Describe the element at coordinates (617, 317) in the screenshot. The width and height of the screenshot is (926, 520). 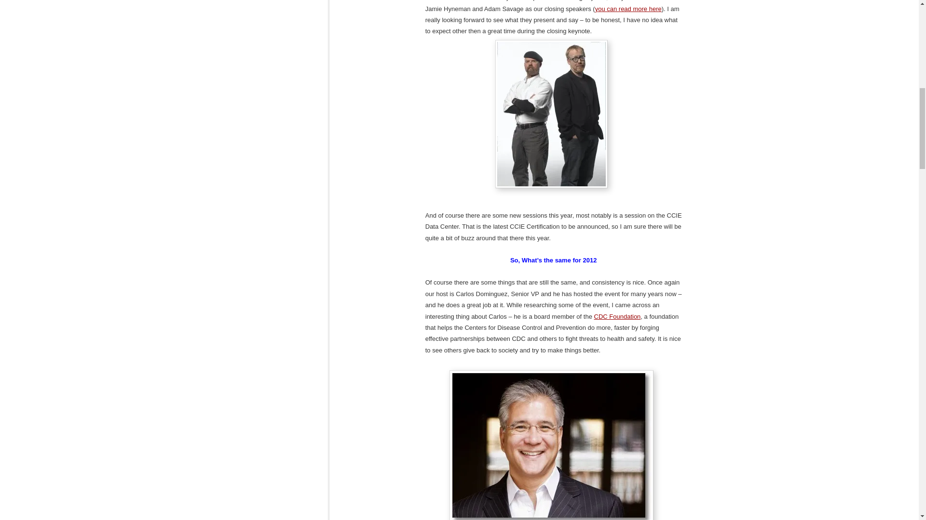
I see `CDC Foundation` at that location.